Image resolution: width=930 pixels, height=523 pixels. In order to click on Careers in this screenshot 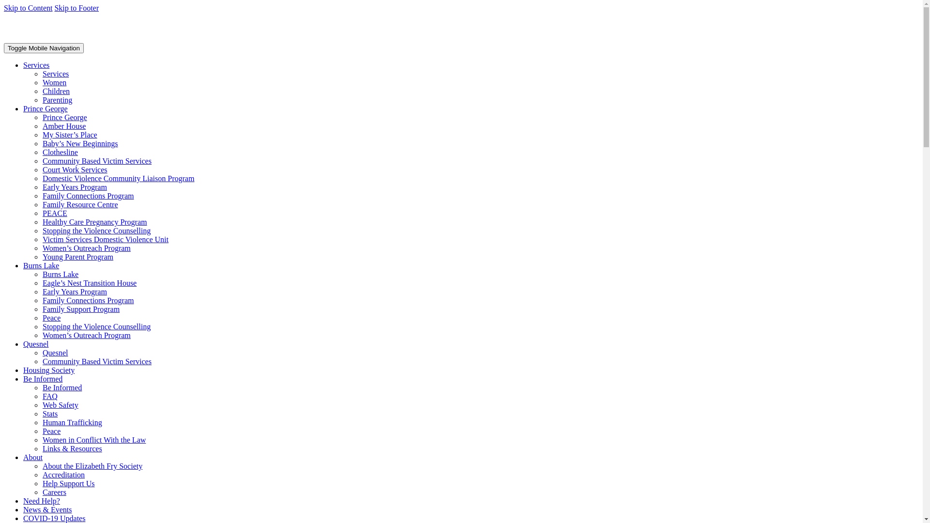, I will do `click(54, 492)`.